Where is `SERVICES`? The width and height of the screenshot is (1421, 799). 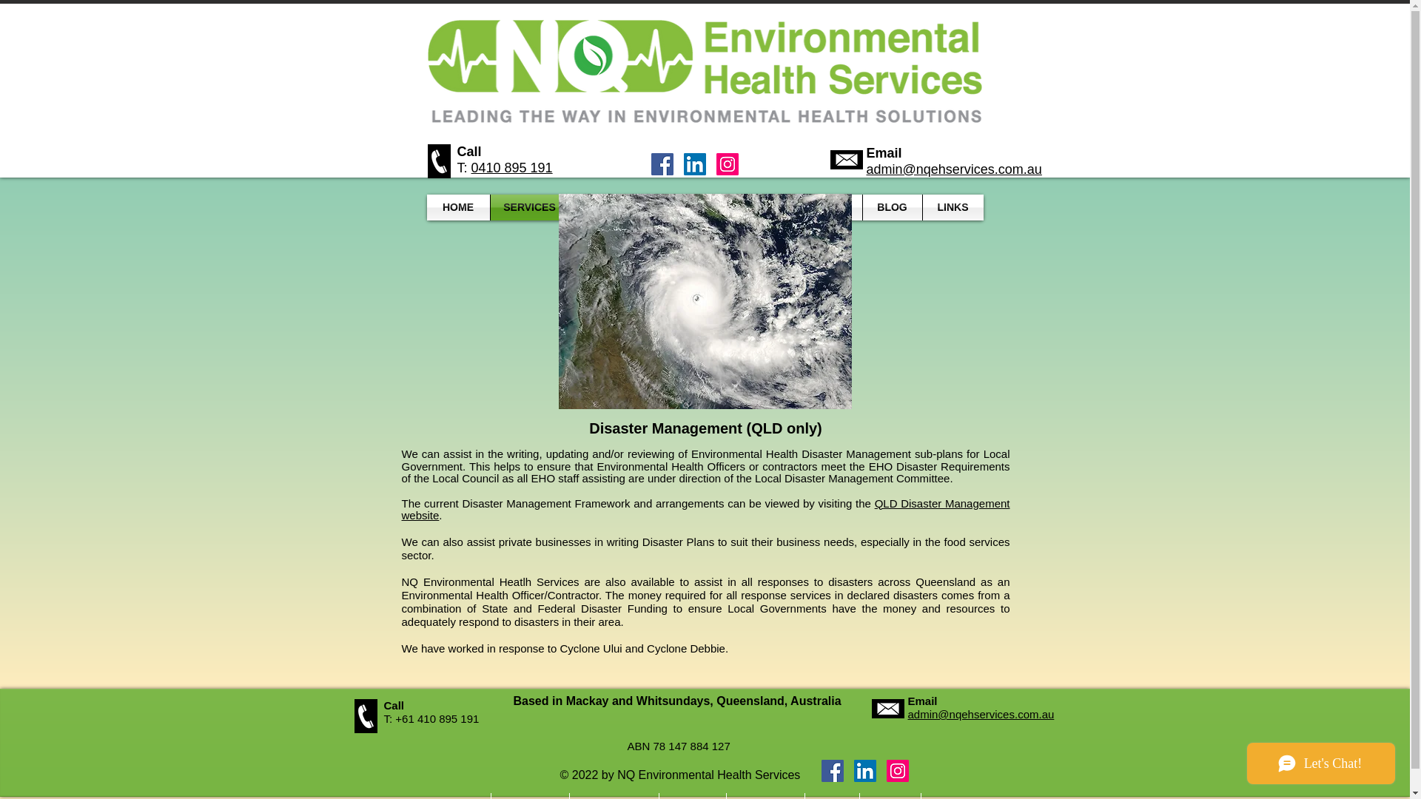
SERVICES is located at coordinates (529, 207).